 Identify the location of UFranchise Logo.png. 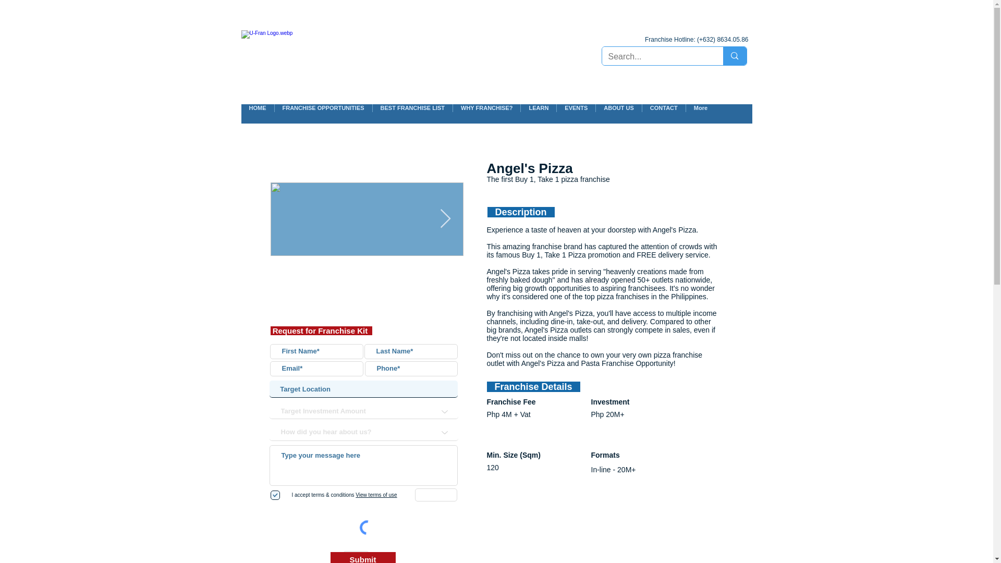
(332, 51).